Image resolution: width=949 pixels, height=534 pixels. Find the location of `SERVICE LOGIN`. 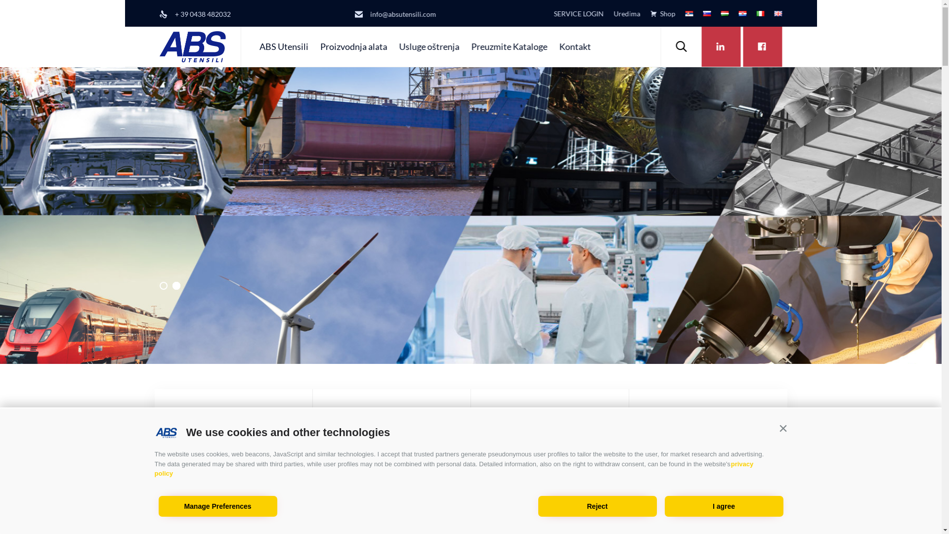

SERVICE LOGIN is located at coordinates (573, 14).